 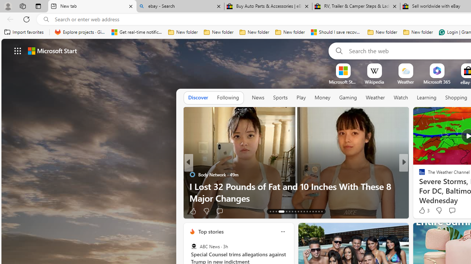 What do you see at coordinates (307, 211) in the screenshot?
I see `AutomationID: tab-24` at bounding box center [307, 211].